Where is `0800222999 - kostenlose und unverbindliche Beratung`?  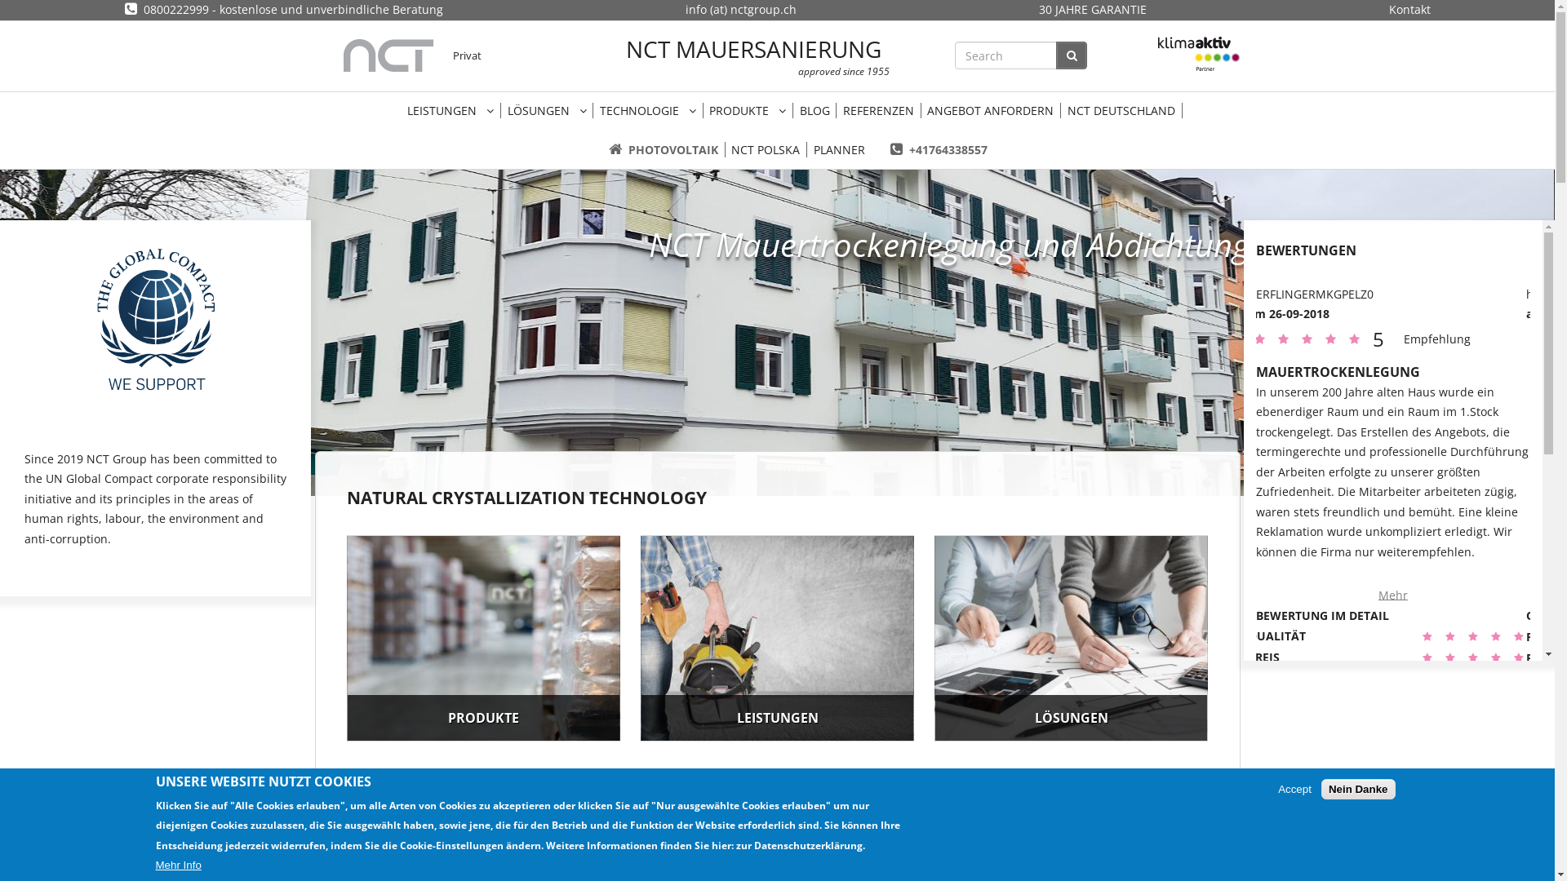 0800222999 - kostenlose und unverbindliche Beratung is located at coordinates (283, 10).